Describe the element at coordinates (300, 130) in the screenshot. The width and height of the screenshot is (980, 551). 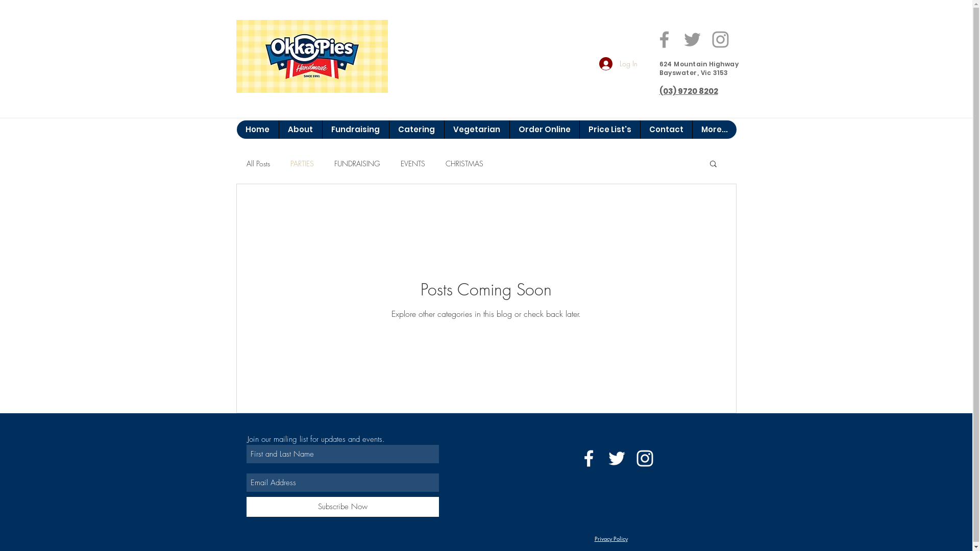
I see `About` at that location.